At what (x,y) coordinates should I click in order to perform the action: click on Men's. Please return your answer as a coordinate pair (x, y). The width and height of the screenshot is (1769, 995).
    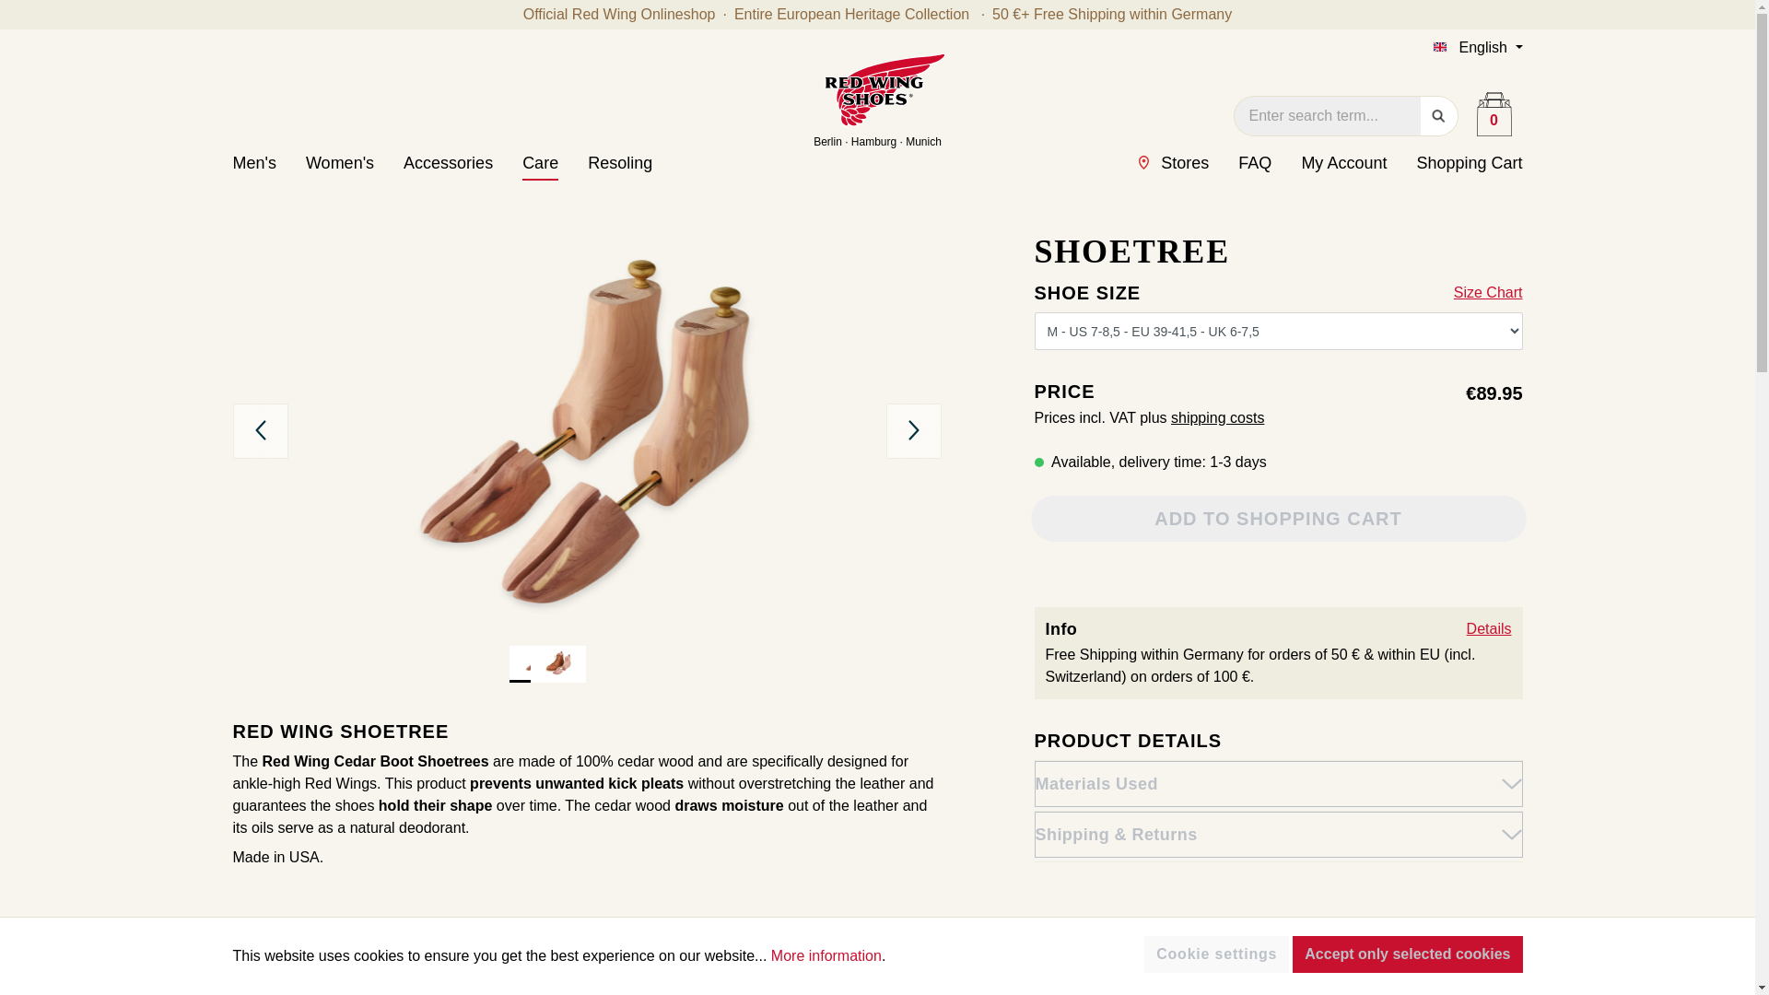
    Looking at the image, I should click on (267, 166).